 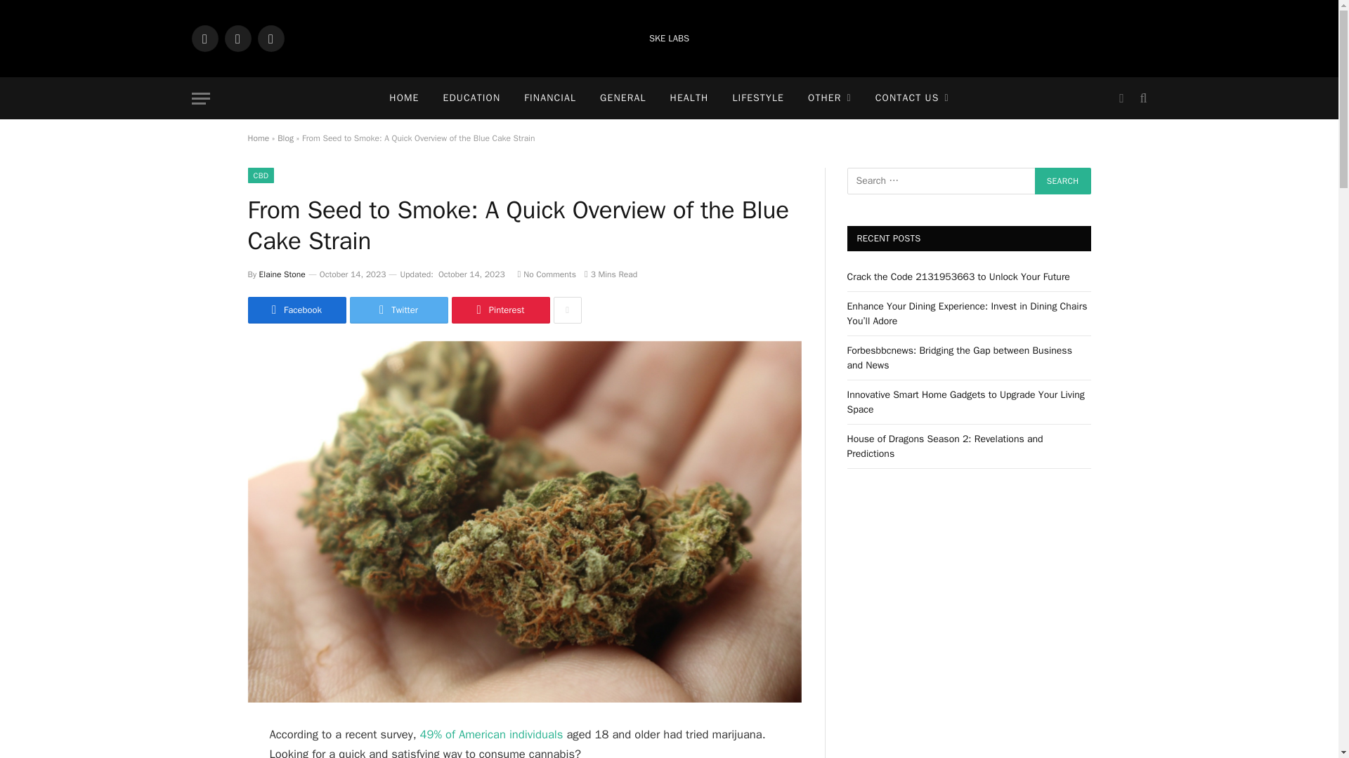 I want to click on WhatsApp, so click(x=237, y=38).